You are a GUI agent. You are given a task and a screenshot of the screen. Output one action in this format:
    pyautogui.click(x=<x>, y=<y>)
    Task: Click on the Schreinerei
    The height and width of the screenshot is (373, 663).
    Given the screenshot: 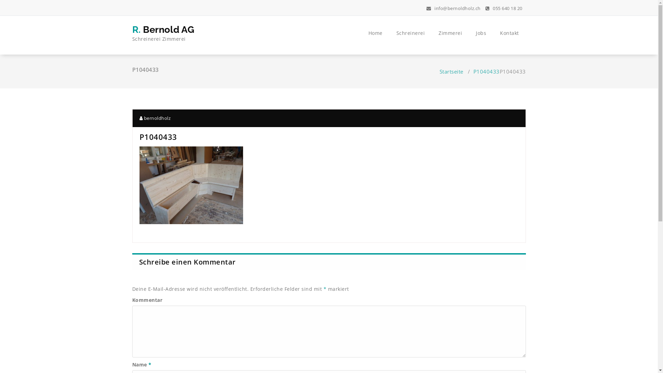 What is the action you would take?
    pyautogui.click(x=411, y=33)
    